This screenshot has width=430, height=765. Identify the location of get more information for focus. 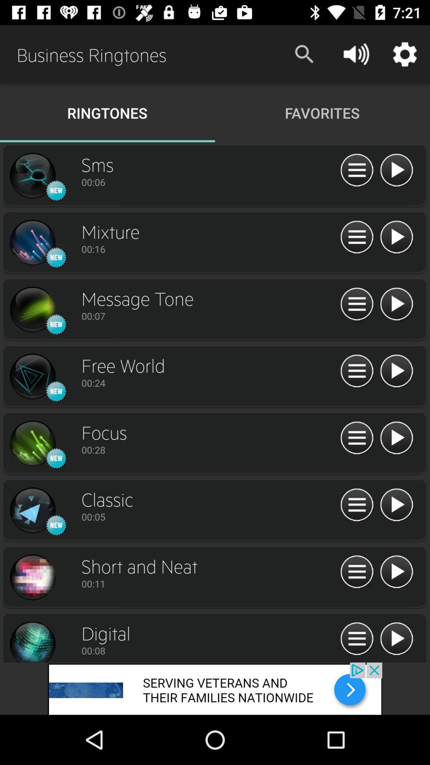
(357, 438).